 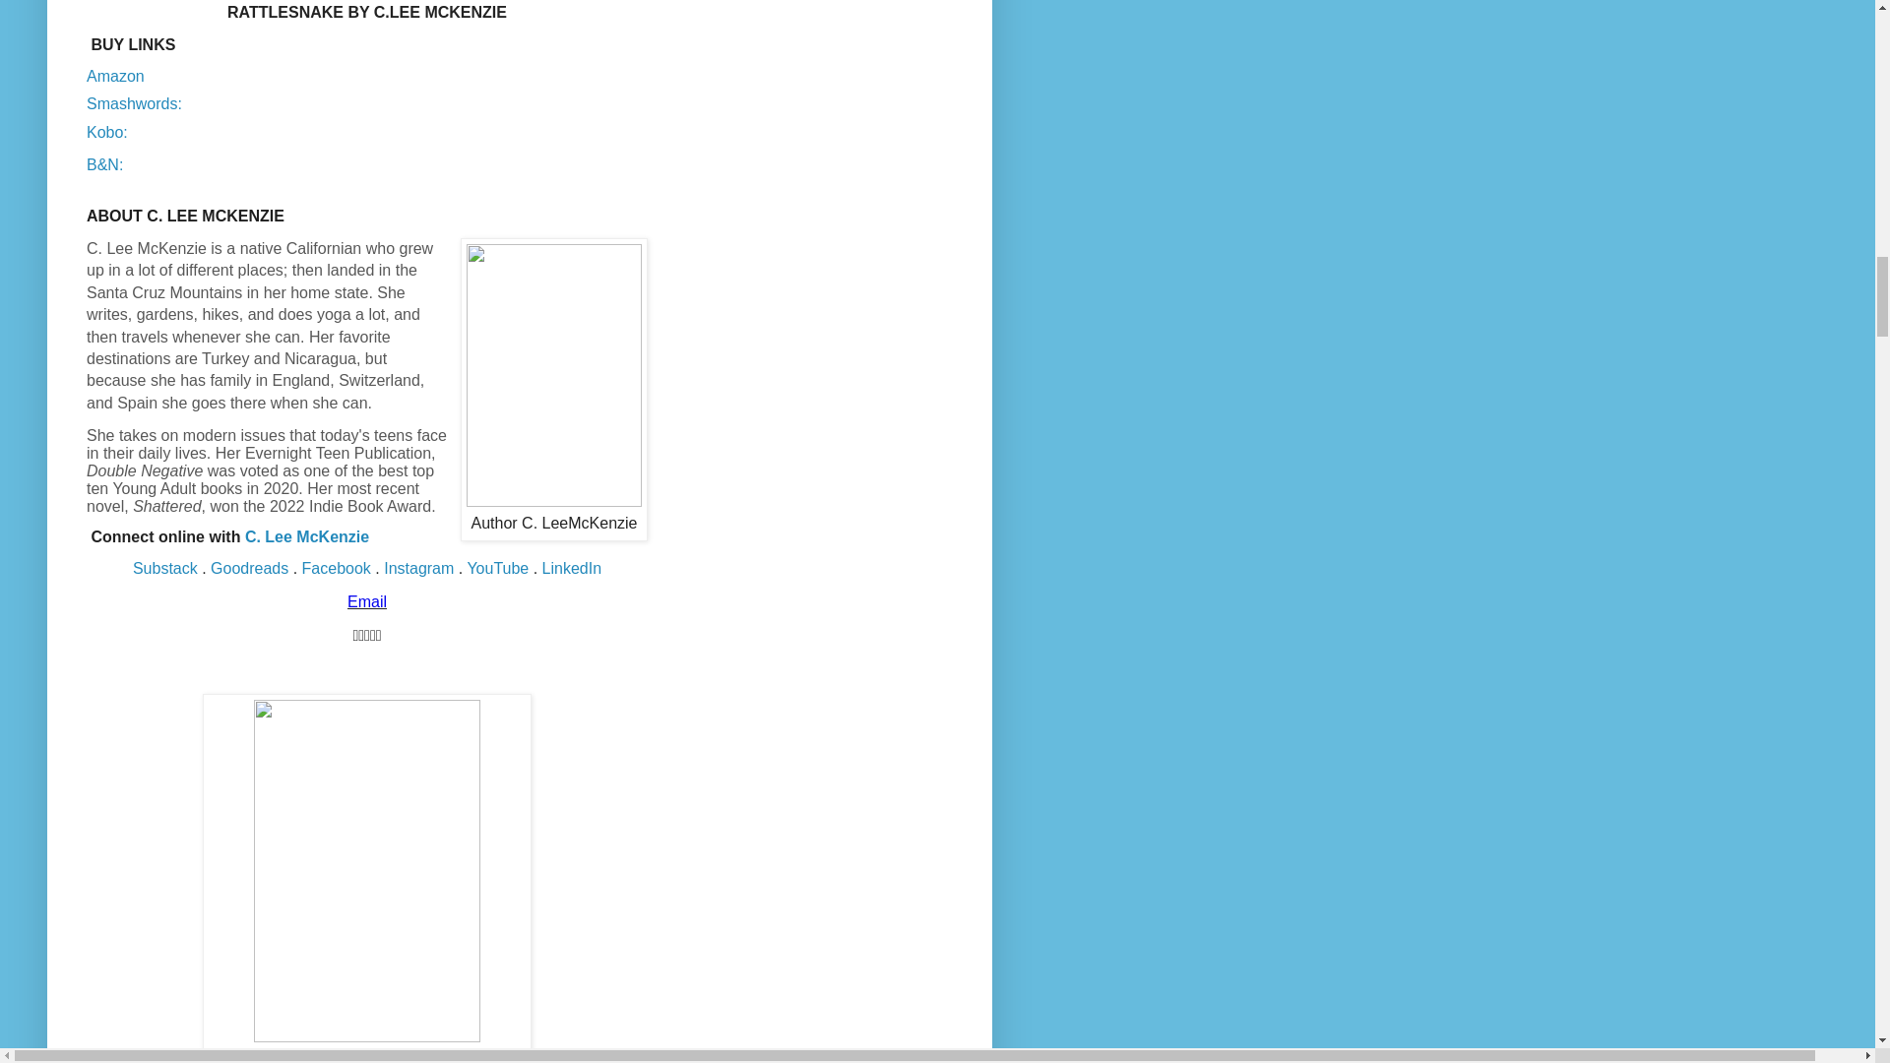 I want to click on Facebook, so click(x=337, y=569).